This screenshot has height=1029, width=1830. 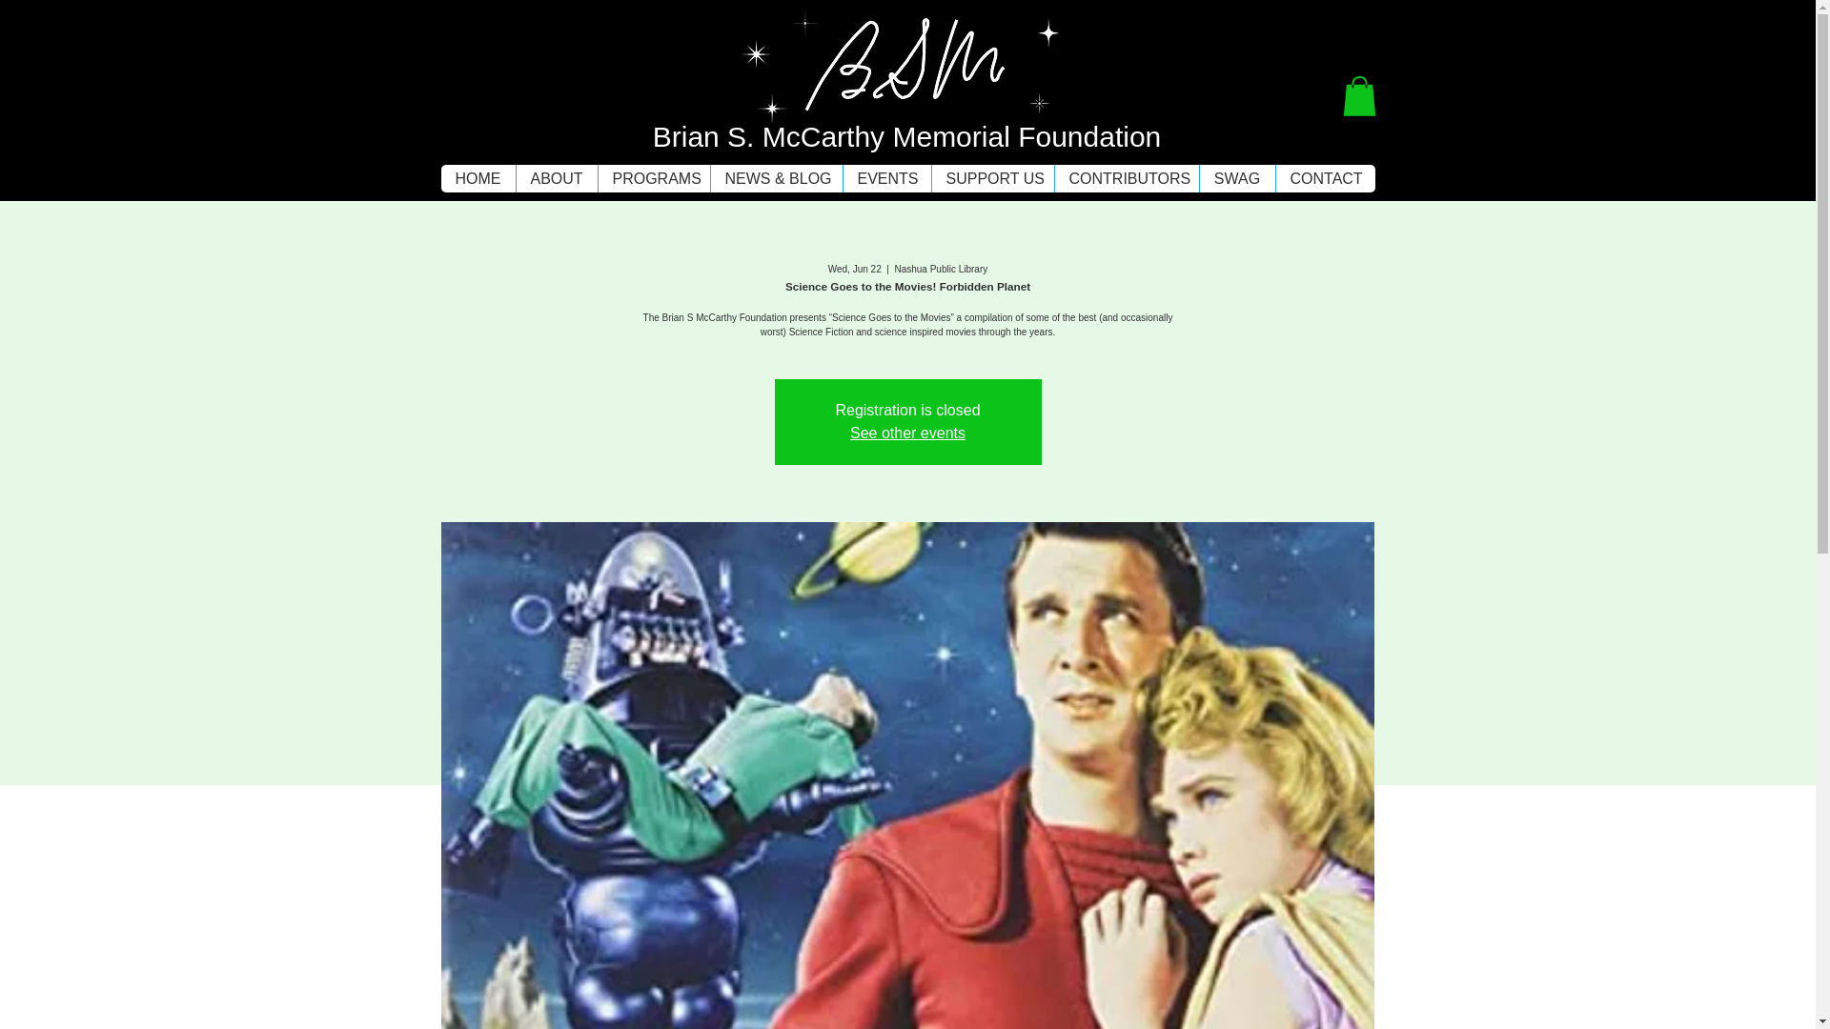 I want to click on SWAG, so click(x=1237, y=177).